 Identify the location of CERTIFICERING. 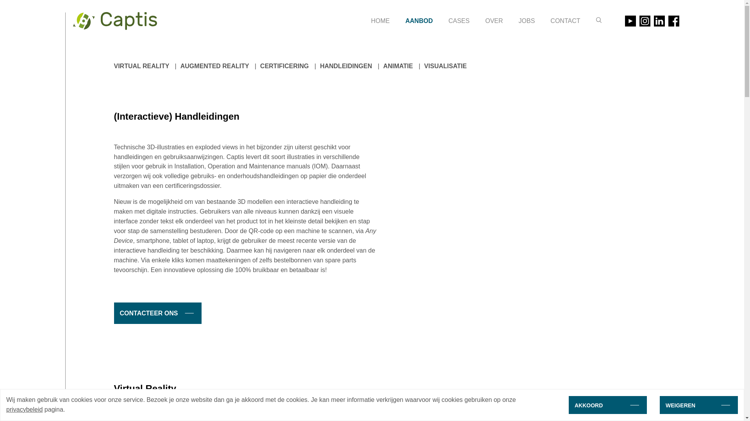
(284, 66).